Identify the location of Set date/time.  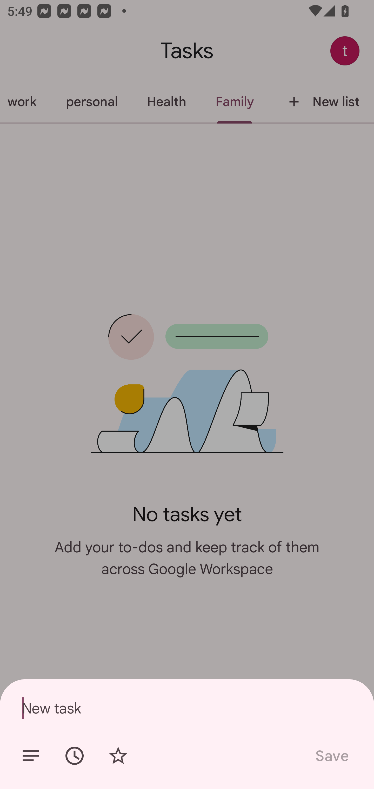
(75, 756).